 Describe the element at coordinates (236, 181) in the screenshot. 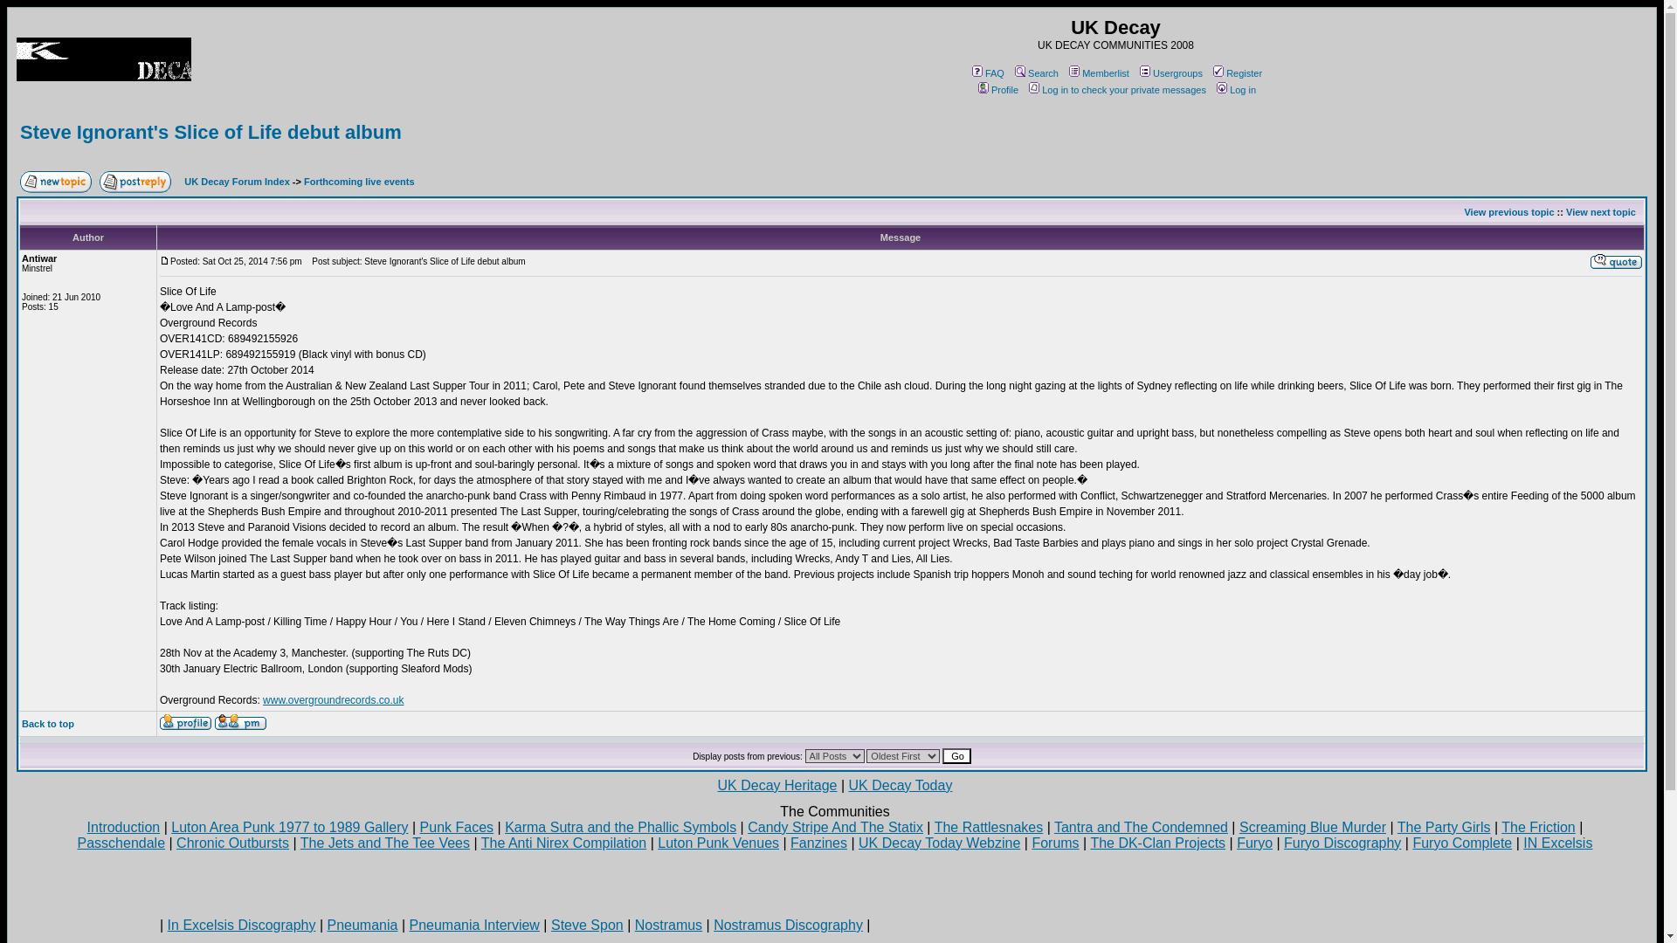

I see `UK Decay Forum Index` at that location.